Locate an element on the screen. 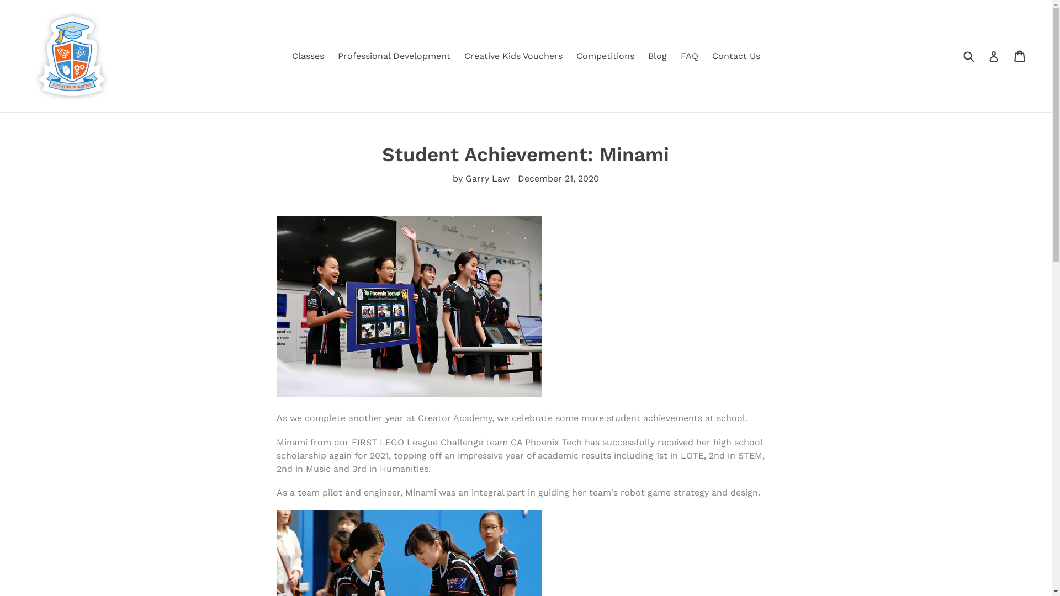 This screenshot has height=596, width=1060. Blog is located at coordinates (658, 56).